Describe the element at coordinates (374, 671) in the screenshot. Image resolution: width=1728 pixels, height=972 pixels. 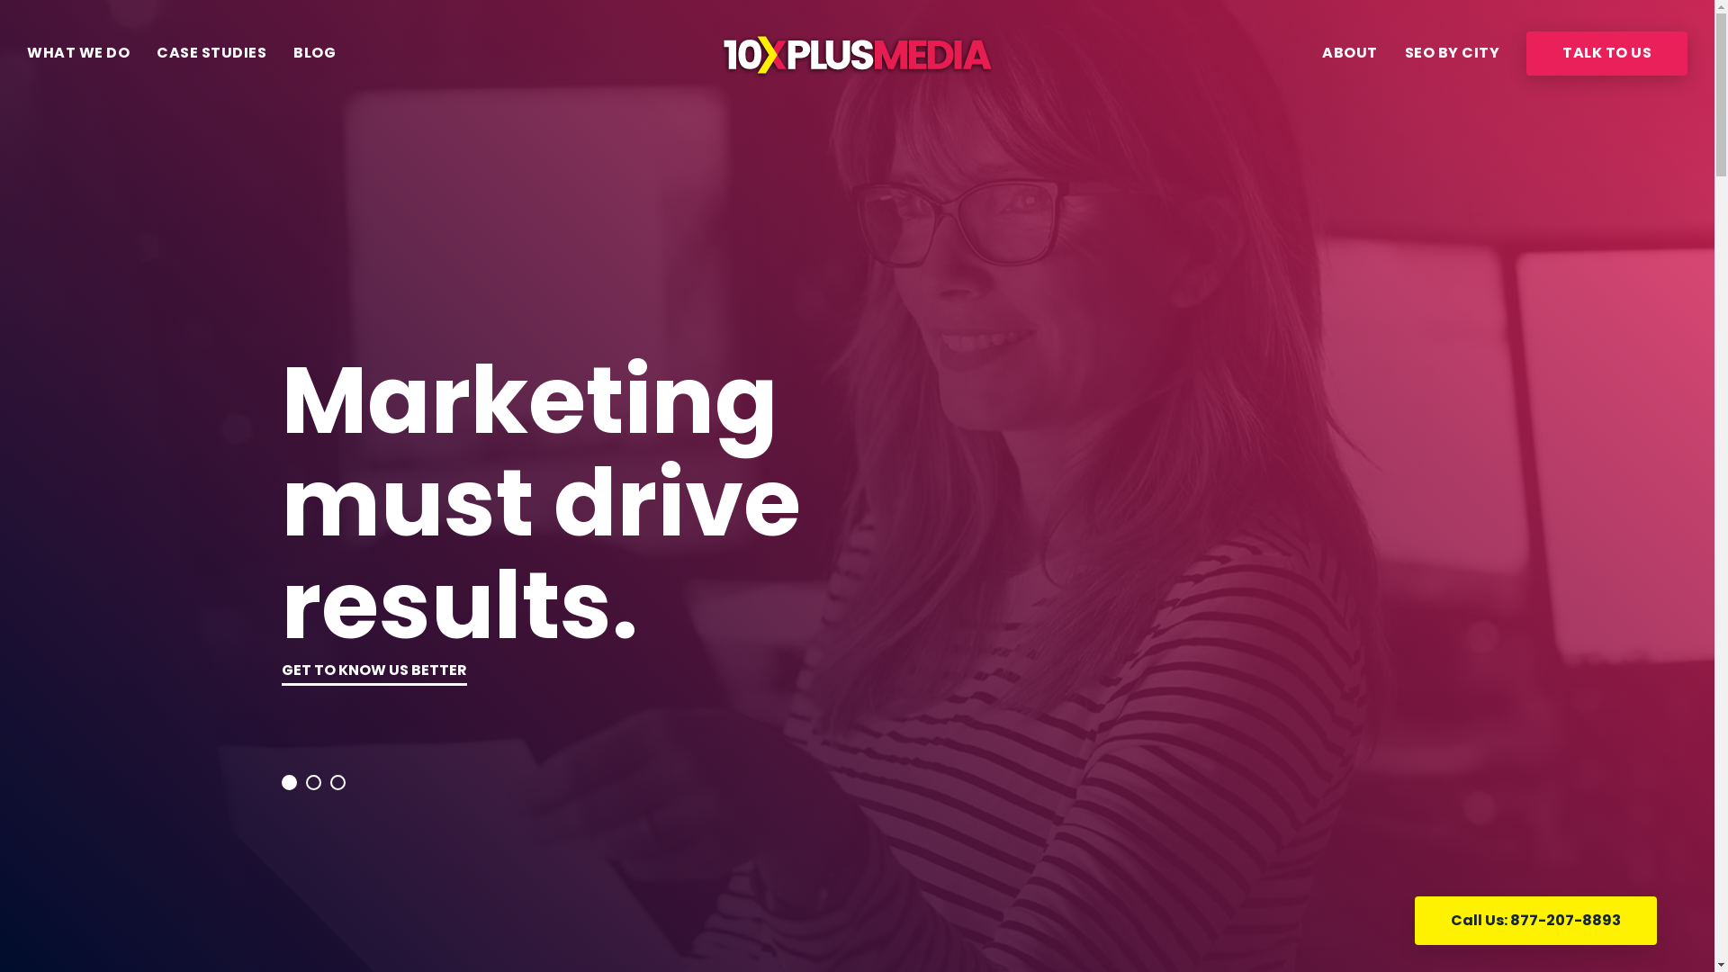
I see `GET TO KNOW US BETTER` at that location.